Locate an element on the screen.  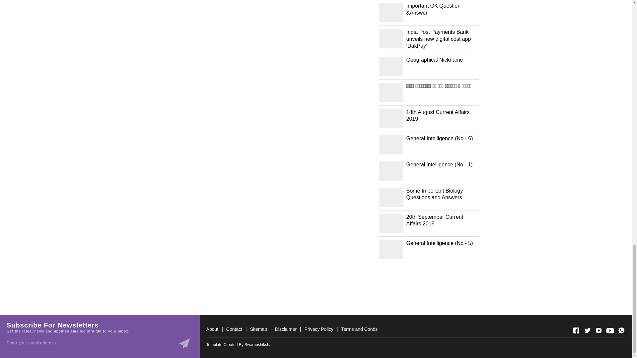
20th September Current Affairs 2019 is located at coordinates (442, 220).